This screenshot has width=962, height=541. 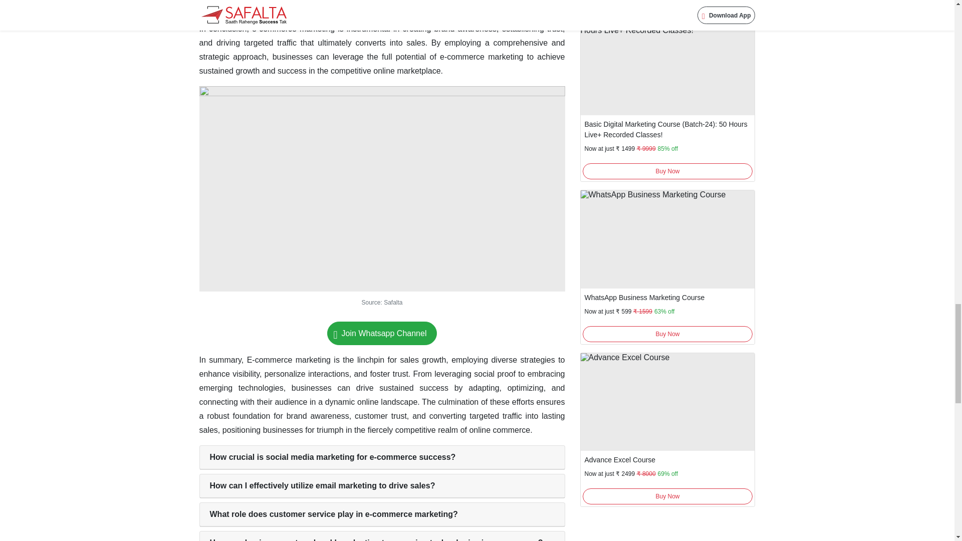 What do you see at coordinates (382, 333) in the screenshot?
I see `follow our whatsapp channel` at bounding box center [382, 333].